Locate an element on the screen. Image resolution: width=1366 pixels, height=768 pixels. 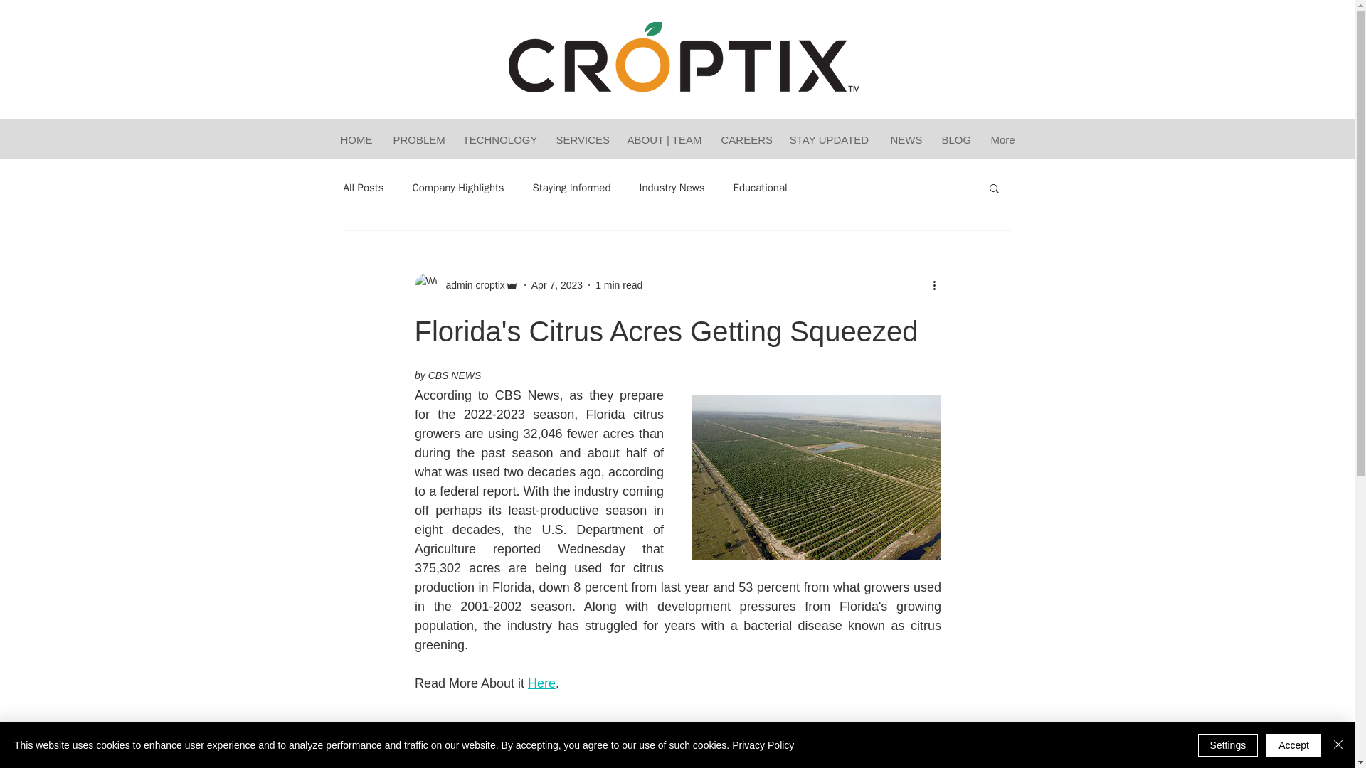
Here is located at coordinates (541, 683).